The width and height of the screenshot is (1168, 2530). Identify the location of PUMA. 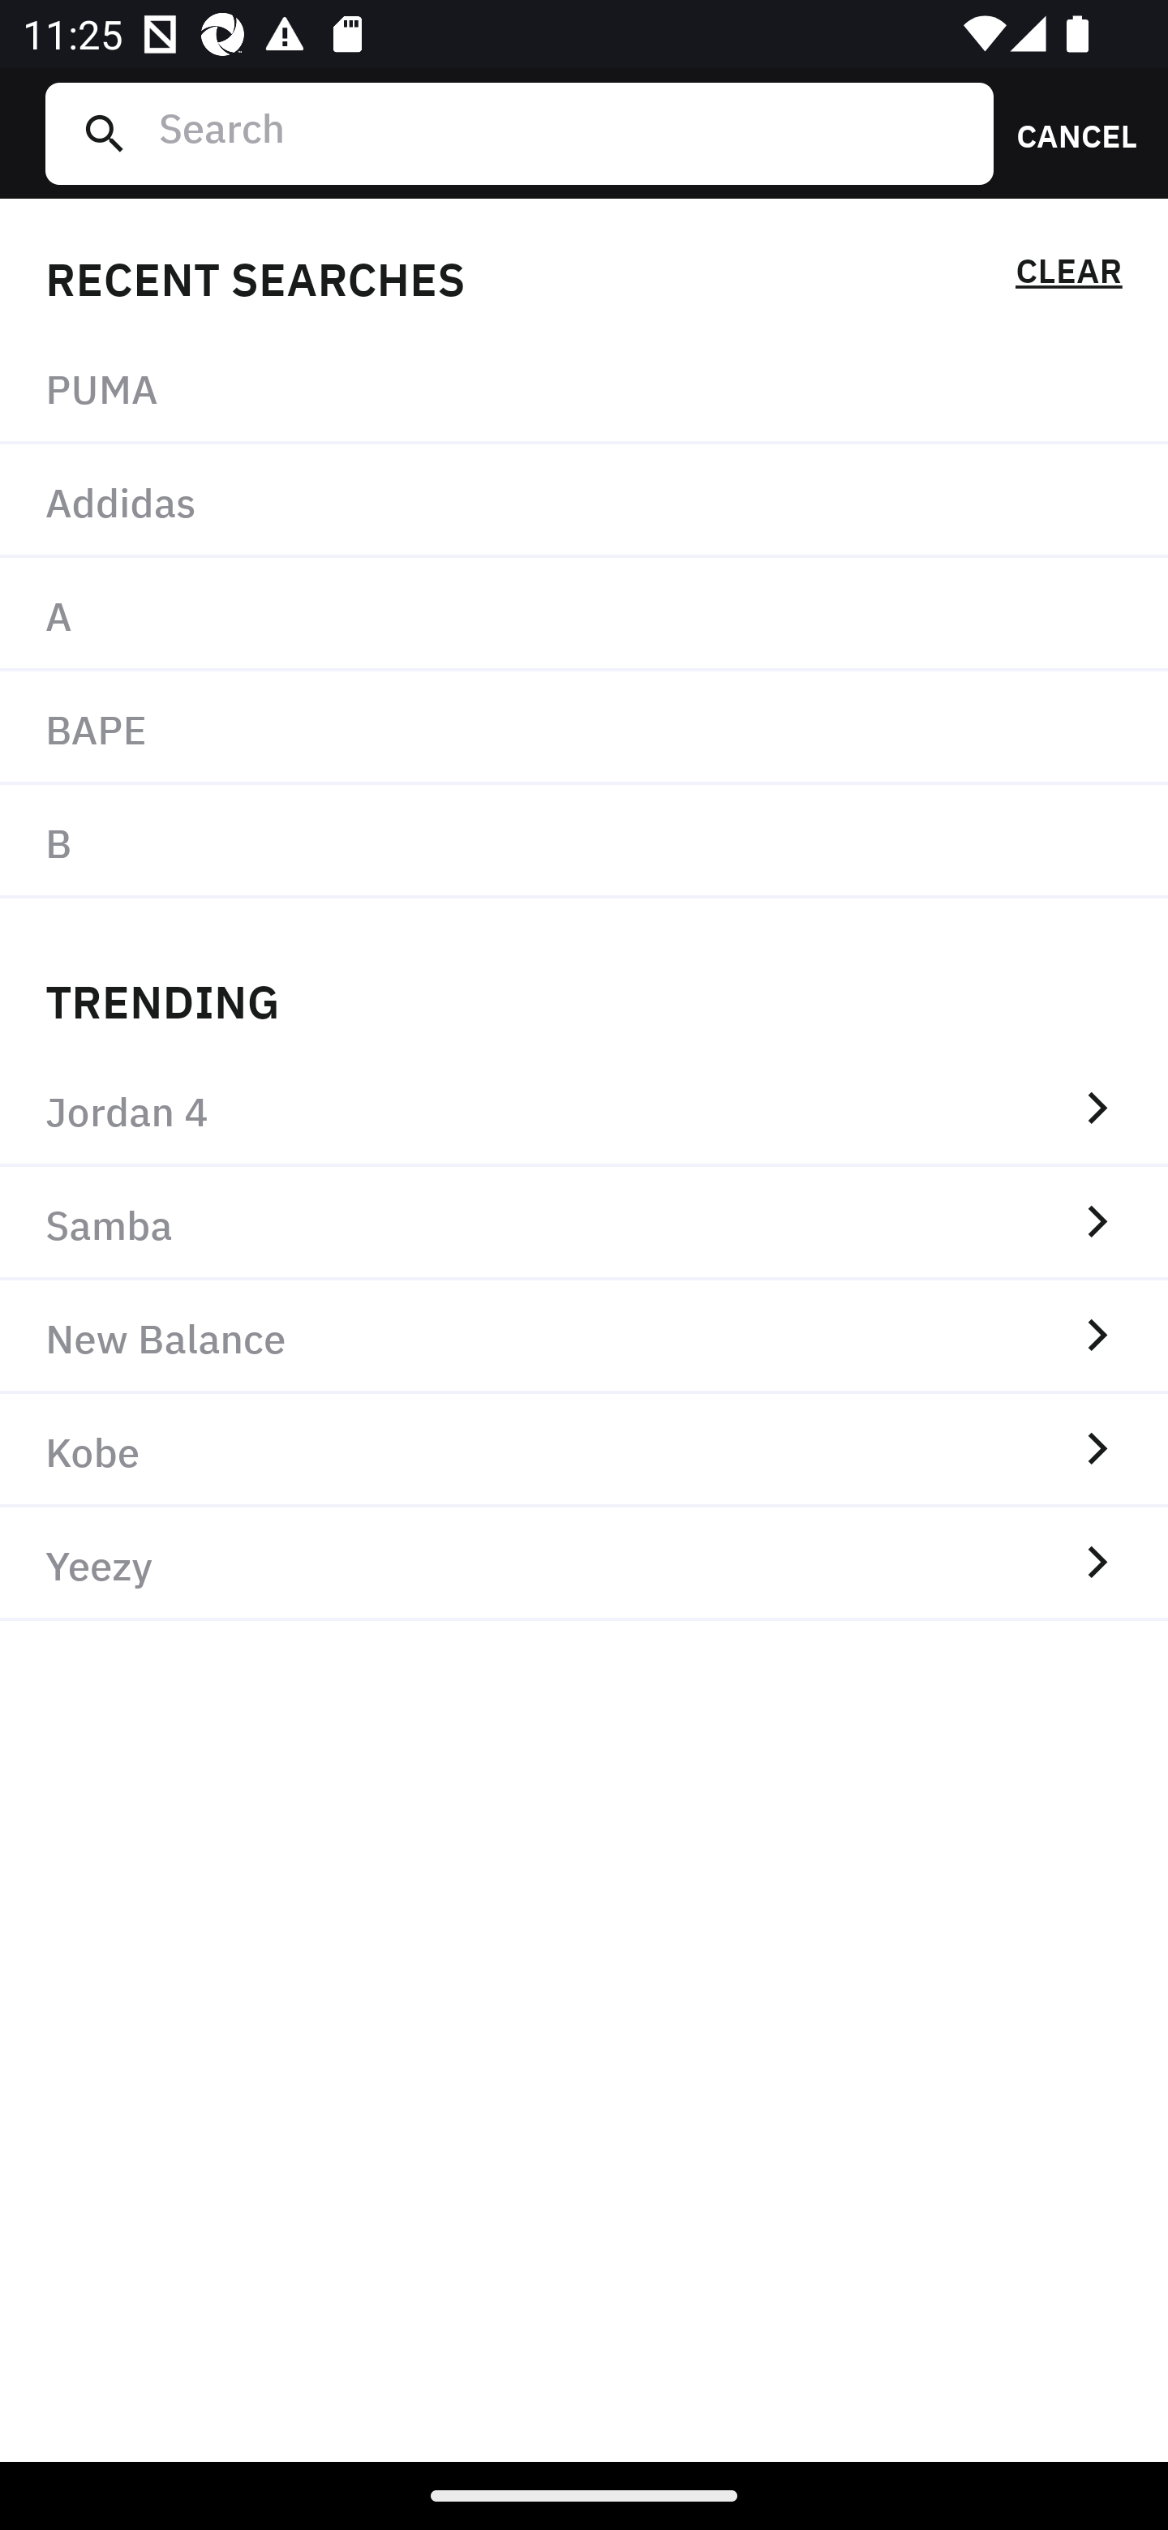
(584, 388).